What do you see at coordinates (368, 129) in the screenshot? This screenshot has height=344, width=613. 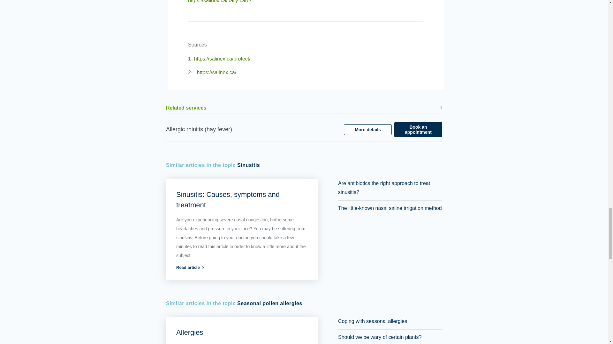 I see `More details` at bounding box center [368, 129].